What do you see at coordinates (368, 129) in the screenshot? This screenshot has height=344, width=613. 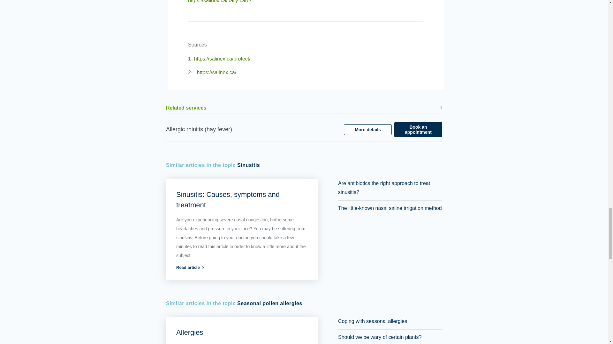 I see `More details` at bounding box center [368, 129].